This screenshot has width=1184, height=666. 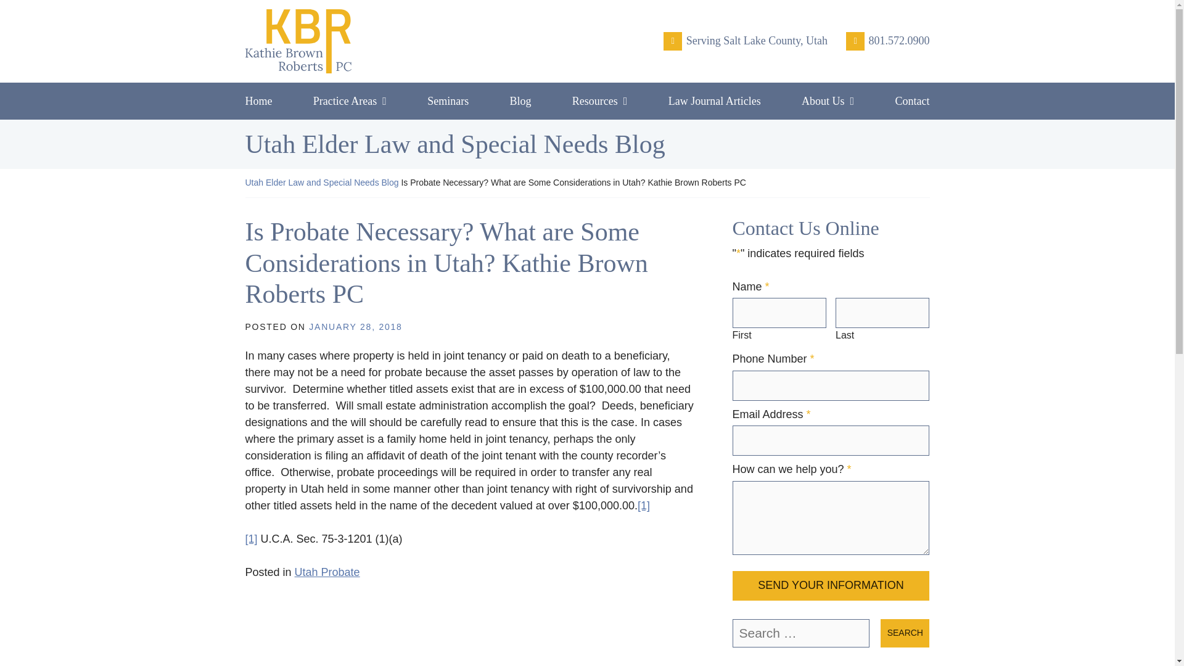 What do you see at coordinates (353, 41) in the screenshot?
I see `Return home` at bounding box center [353, 41].